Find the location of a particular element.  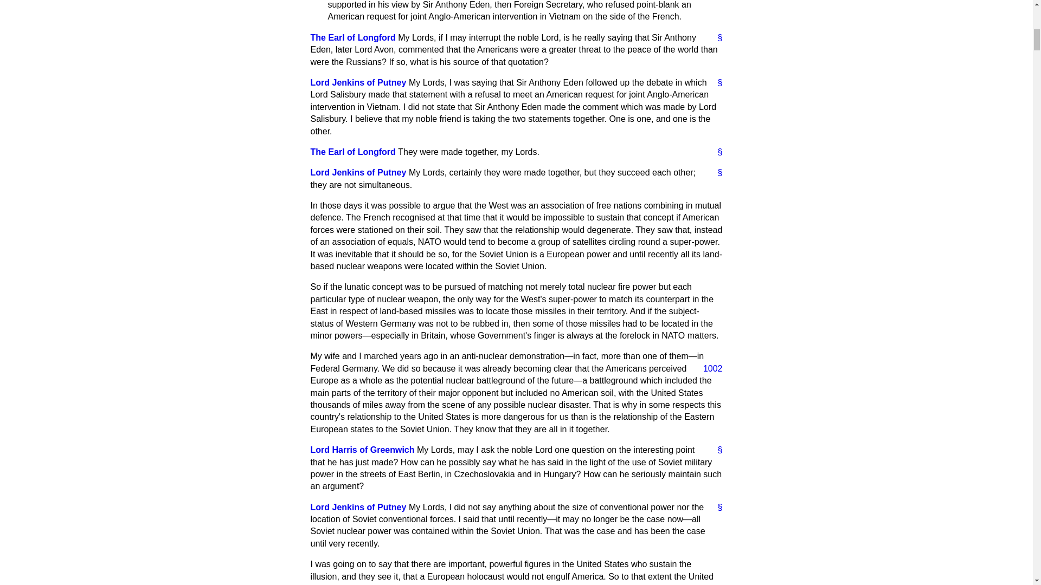

Link to this speech by Mr Francis Pakenham is located at coordinates (716, 152).